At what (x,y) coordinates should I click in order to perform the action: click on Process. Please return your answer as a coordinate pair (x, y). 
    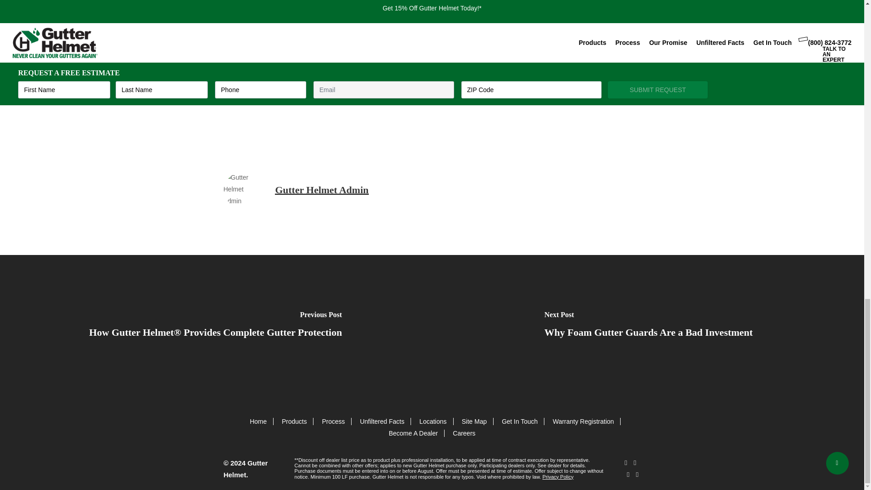
    Looking at the image, I should click on (333, 421).